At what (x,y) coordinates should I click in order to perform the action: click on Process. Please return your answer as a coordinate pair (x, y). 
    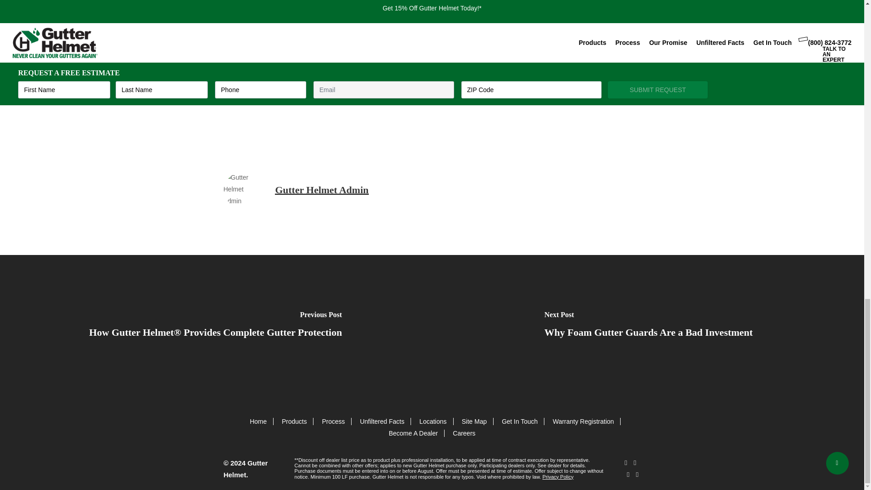
    Looking at the image, I should click on (333, 421).